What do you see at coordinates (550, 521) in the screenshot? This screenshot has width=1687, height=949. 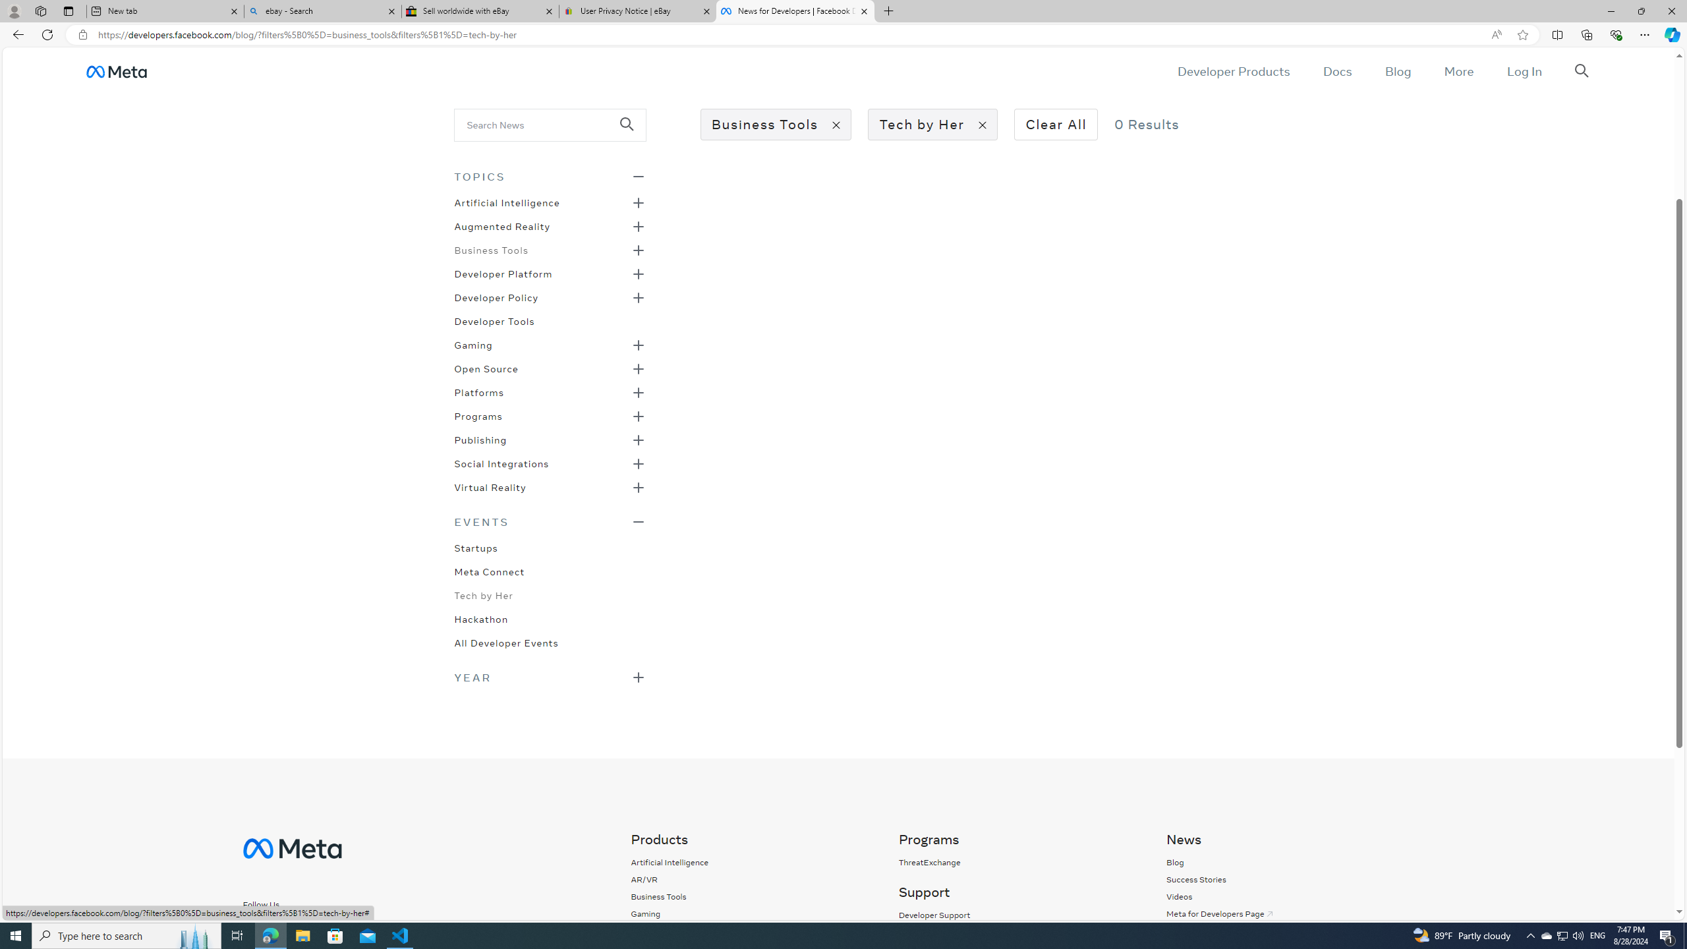 I see `Class: _9890 _98ey` at bounding box center [550, 521].